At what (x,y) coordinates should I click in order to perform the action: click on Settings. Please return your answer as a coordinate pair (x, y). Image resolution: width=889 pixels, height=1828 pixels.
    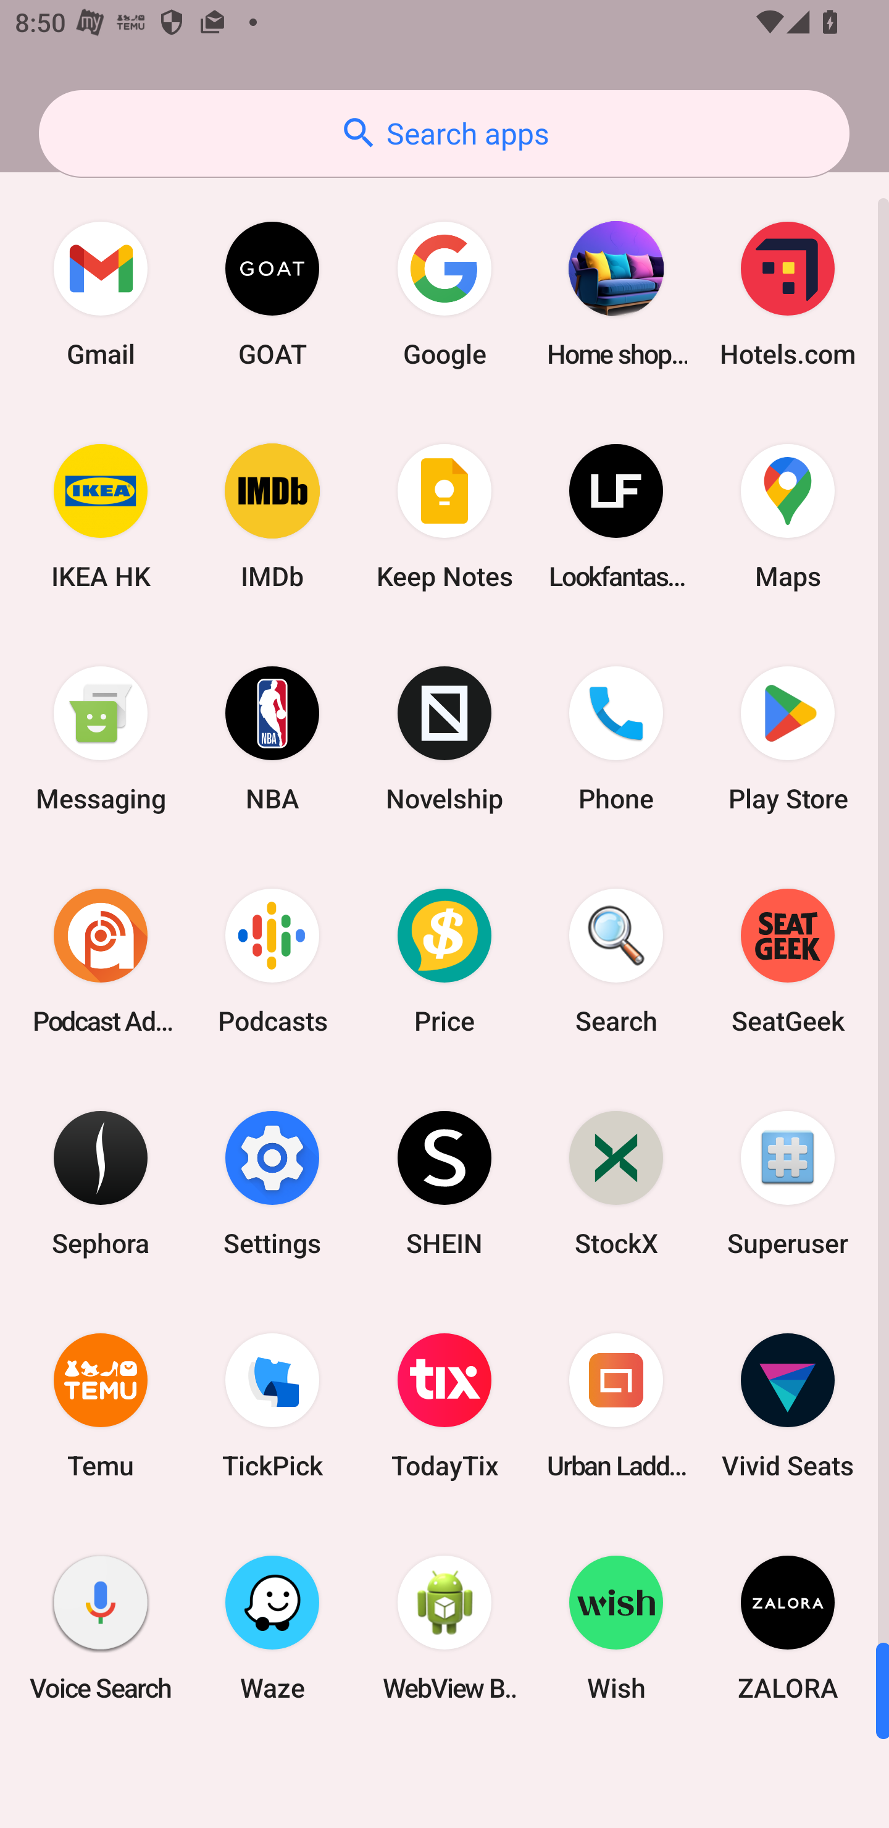
    Looking at the image, I should click on (272, 1182).